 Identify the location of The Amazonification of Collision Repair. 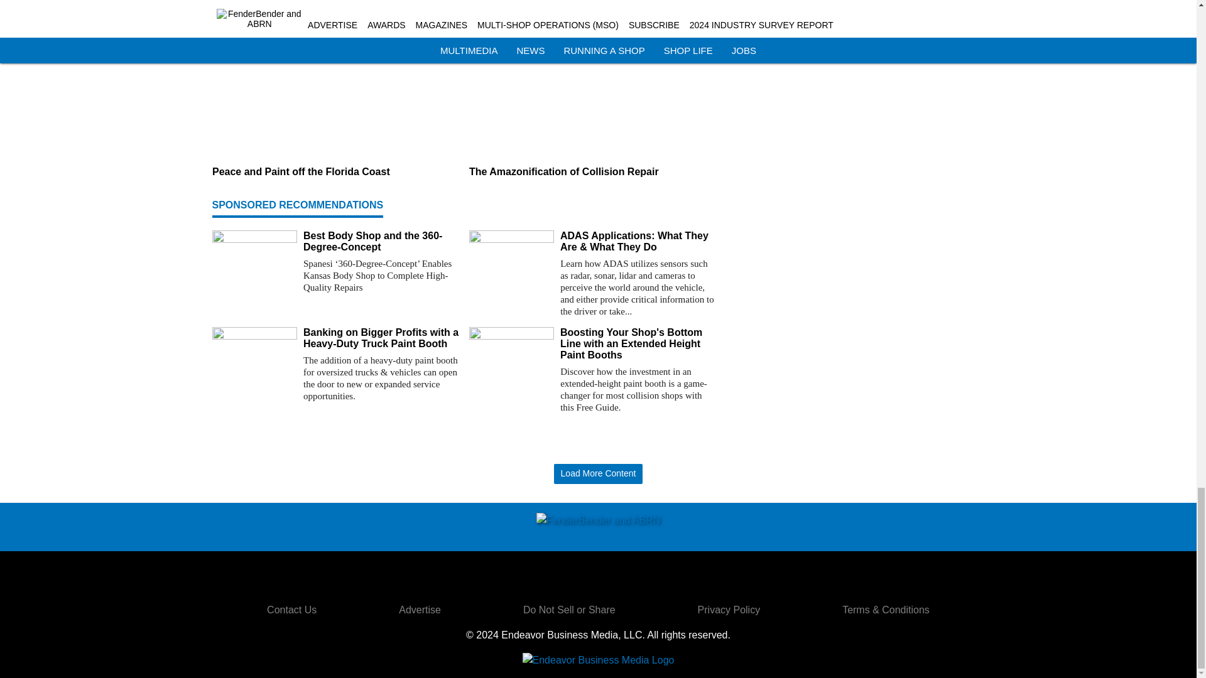
(592, 172).